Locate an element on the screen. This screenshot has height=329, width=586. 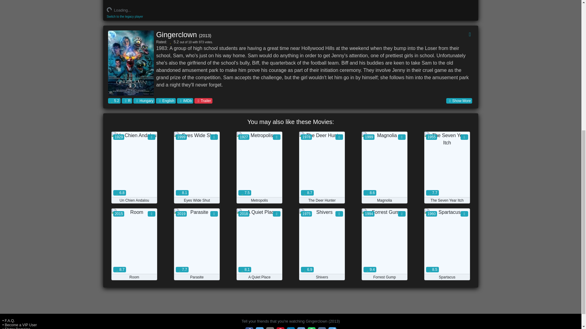
US Content Rating is located at coordinates (127, 101).